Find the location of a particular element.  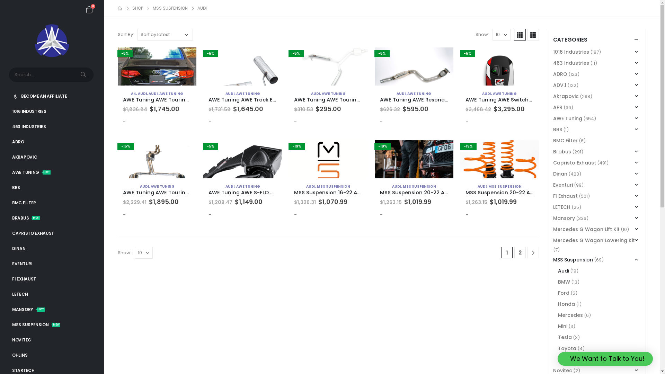

APR is located at coordinates (558, 107).